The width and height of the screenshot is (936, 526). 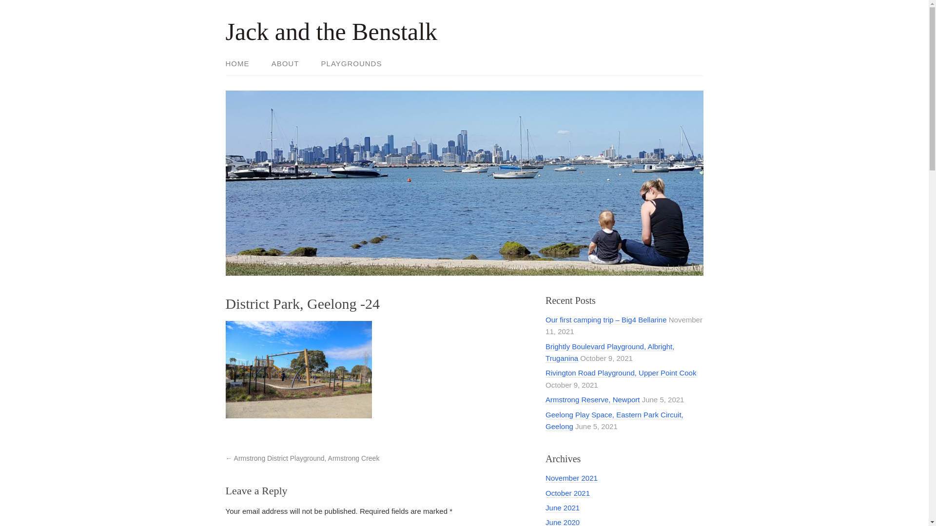 What do you see at coordinates (242, 64) in the screenshot?
I see `HOME` at bounding box center [242, 64].